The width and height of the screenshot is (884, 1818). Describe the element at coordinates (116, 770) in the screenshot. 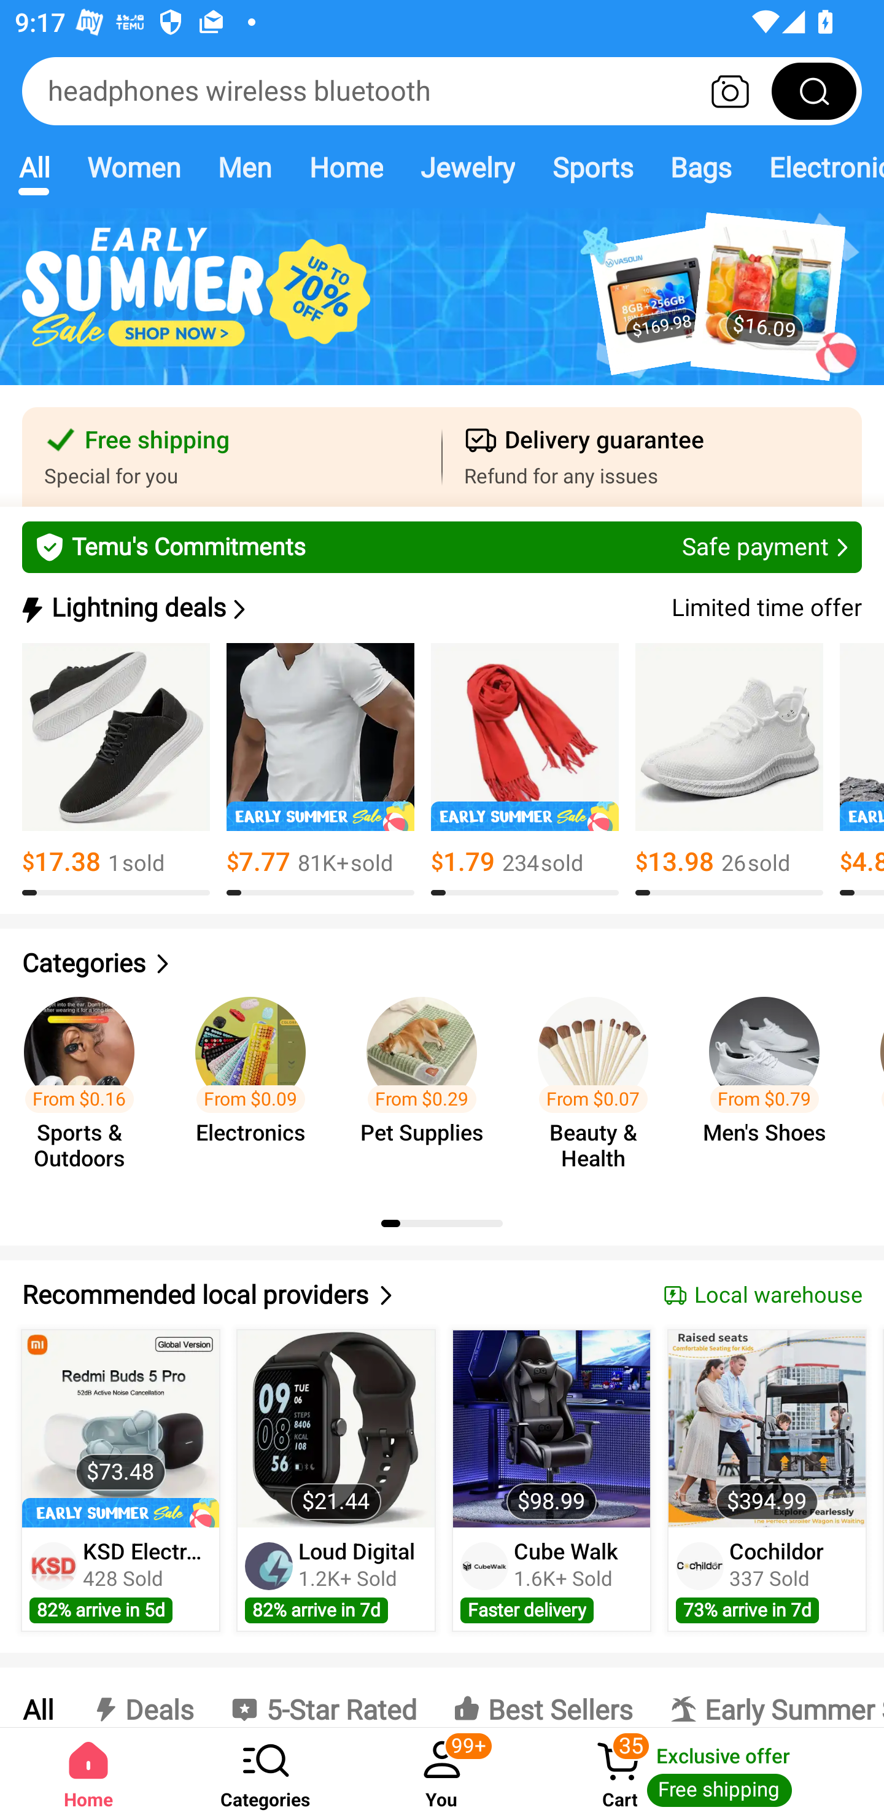

I see `$17.38 1￼sold 8.0` at that location.